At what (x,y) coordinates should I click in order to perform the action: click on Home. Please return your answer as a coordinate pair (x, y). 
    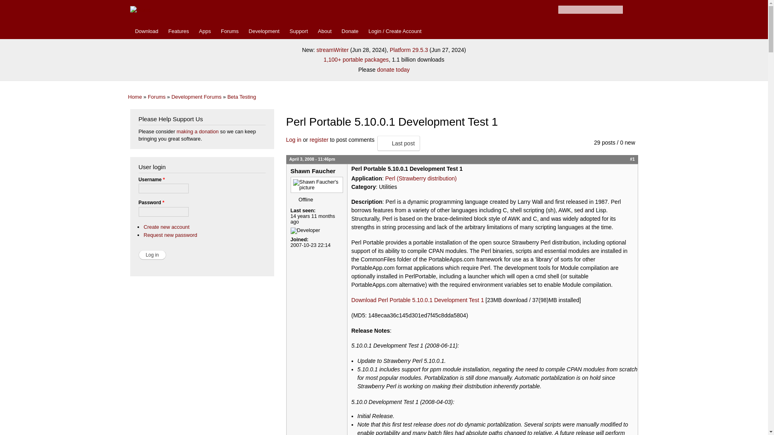
    Looking at the image, I should click on (135, 97).